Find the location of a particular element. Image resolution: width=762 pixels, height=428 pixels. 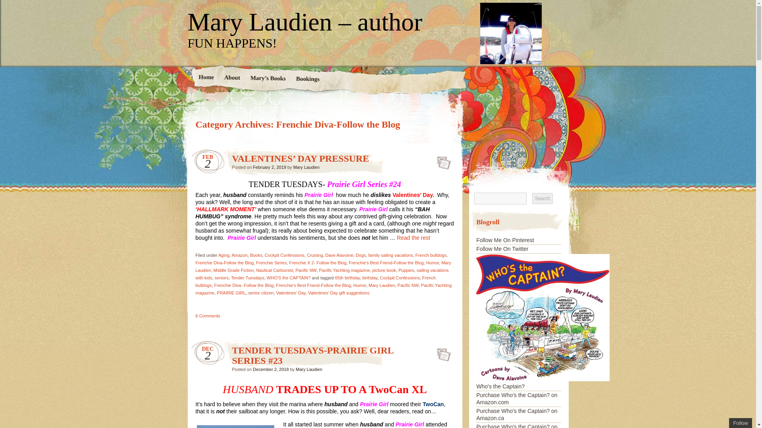

Amazon is located at coordinates (240, 255).